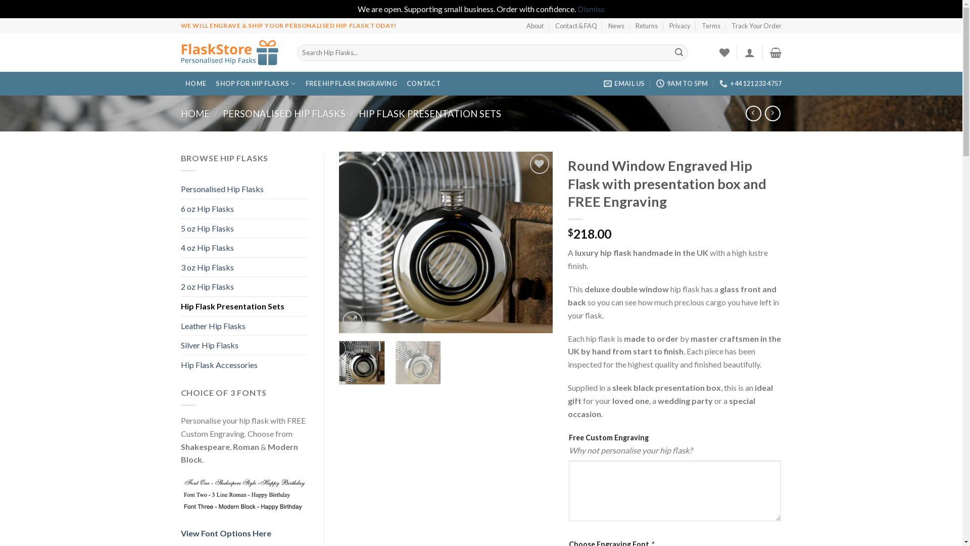 Image resolution: width=970 pixels, height=546 pixels. I want to click on Personalised Hip Flasks, so click(245, 189).